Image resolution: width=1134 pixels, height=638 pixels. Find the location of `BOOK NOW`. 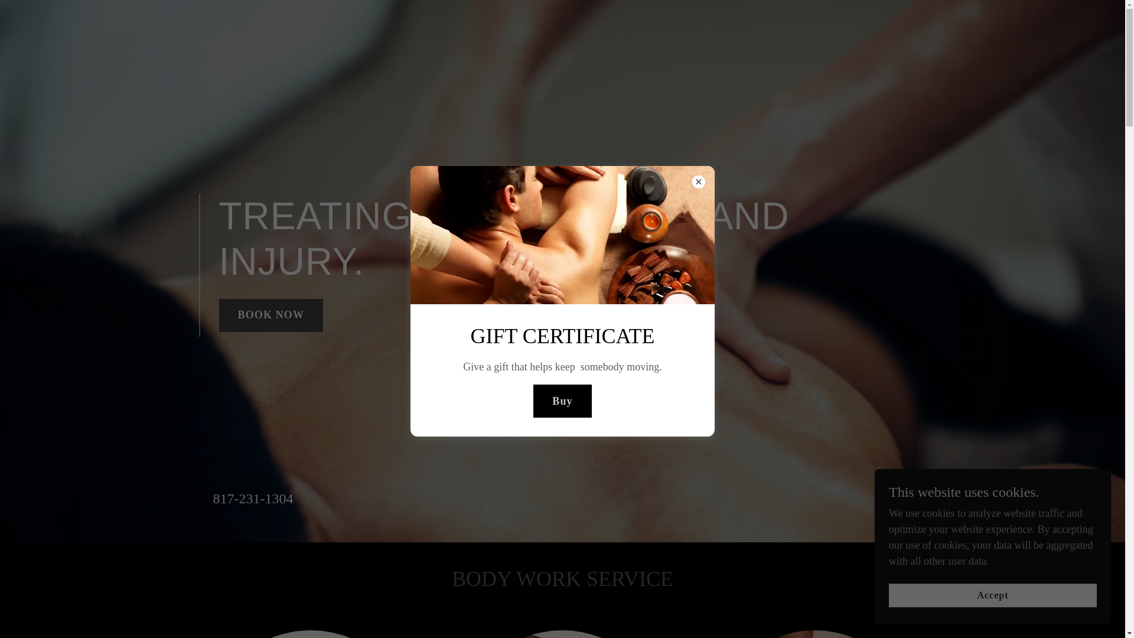

BOOK NOW is located at coordinates (271, 315).